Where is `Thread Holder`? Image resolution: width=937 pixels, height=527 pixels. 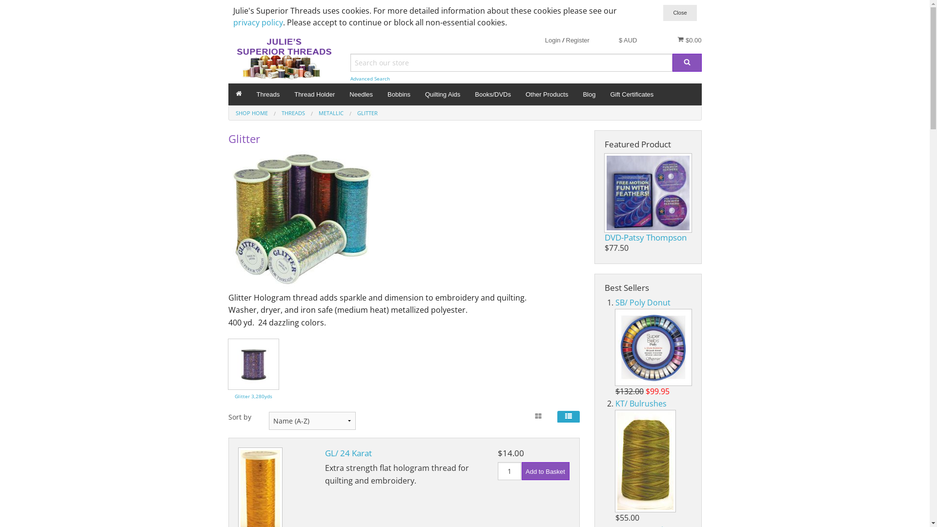 Thread Holder is located at coordinates (314, 95).